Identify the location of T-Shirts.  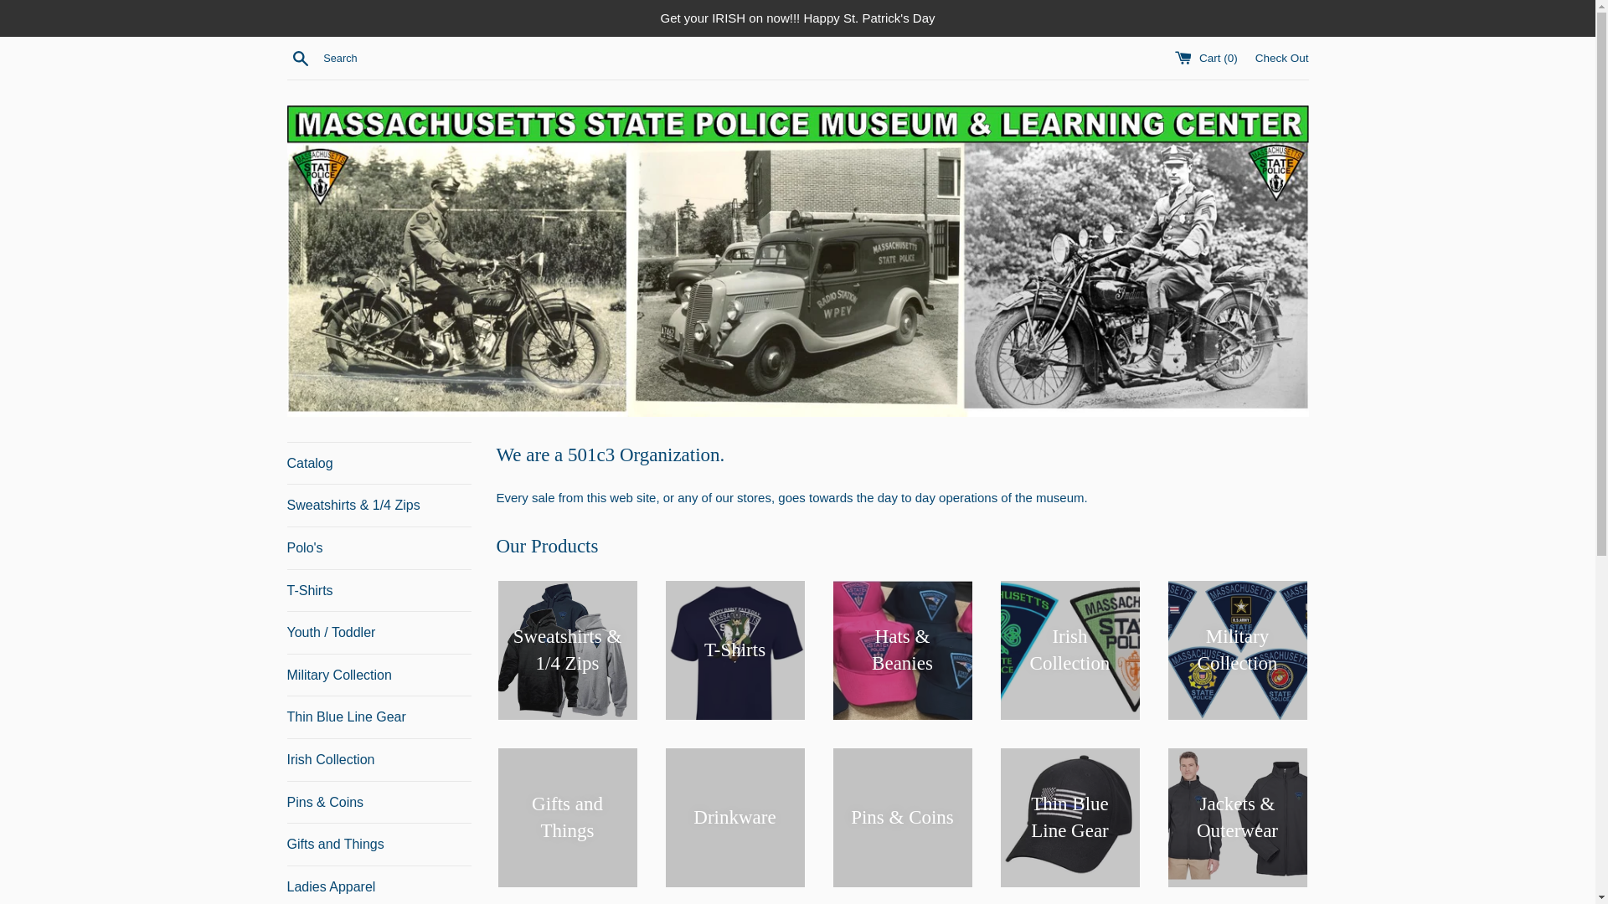
(734, 650).